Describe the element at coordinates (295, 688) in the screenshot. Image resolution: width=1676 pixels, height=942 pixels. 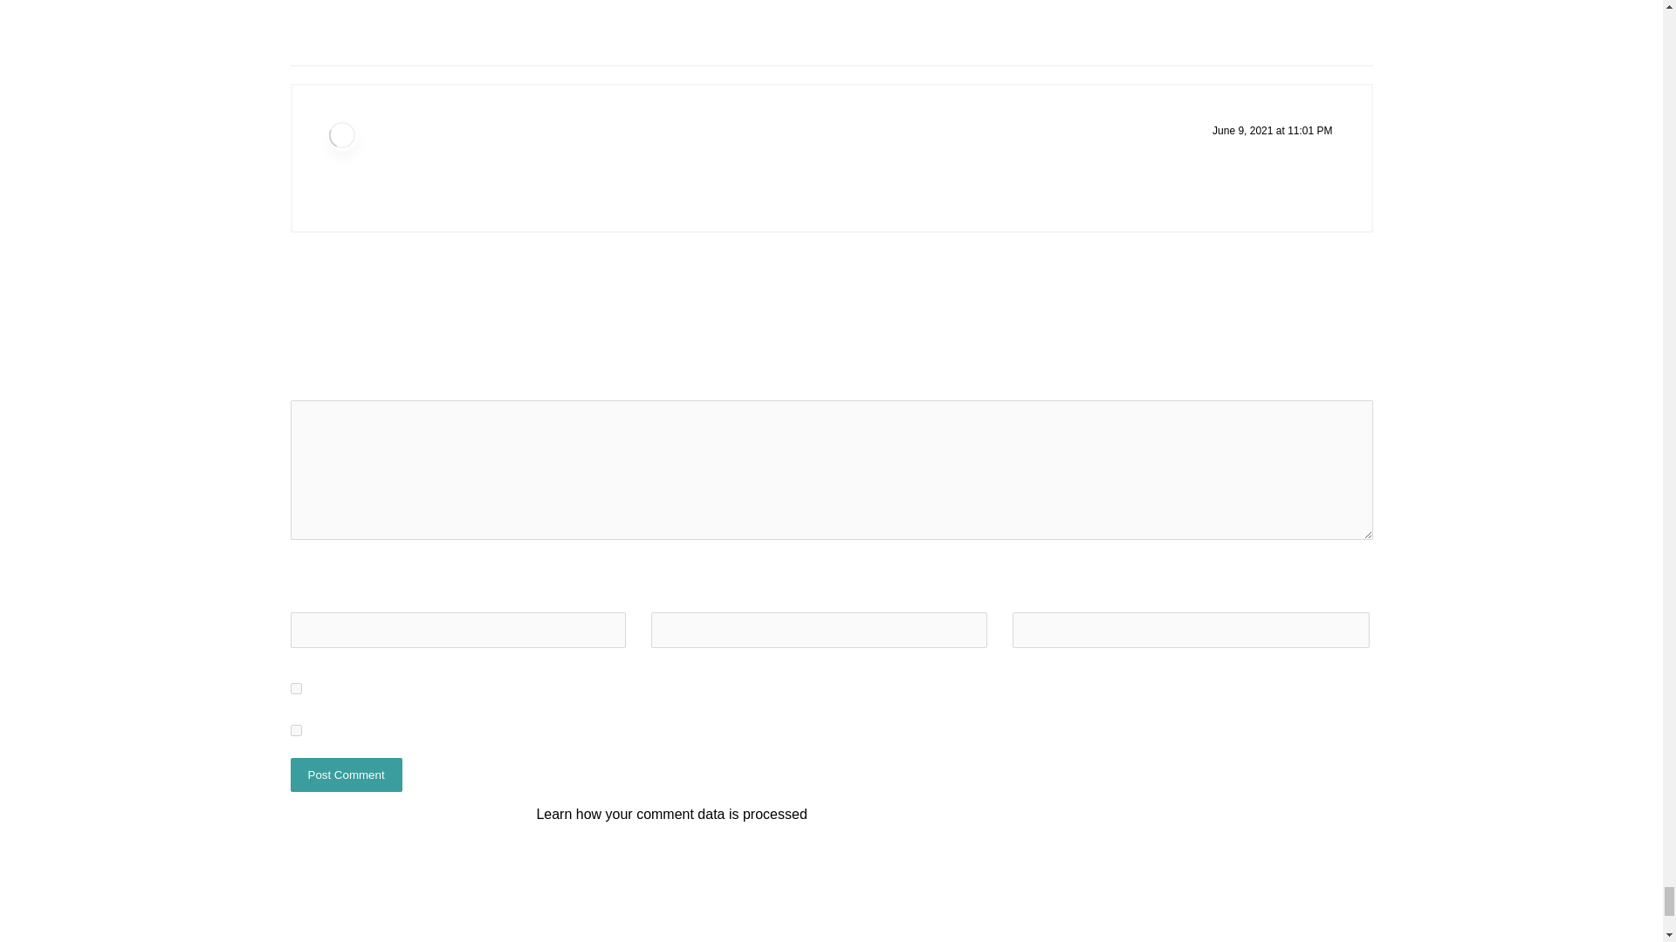
I see `subscribe` at that location.